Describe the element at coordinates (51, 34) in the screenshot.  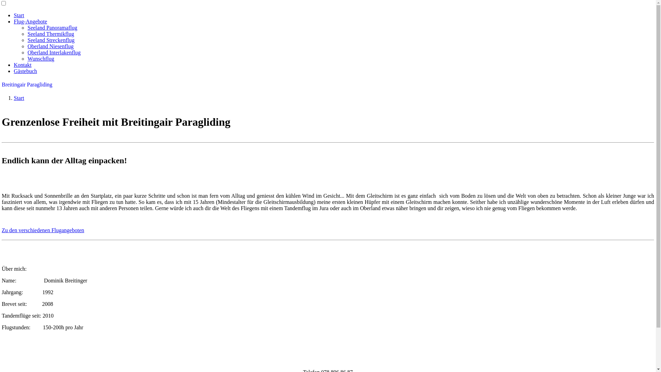
I see `Seeland Thermikflug` at that location.